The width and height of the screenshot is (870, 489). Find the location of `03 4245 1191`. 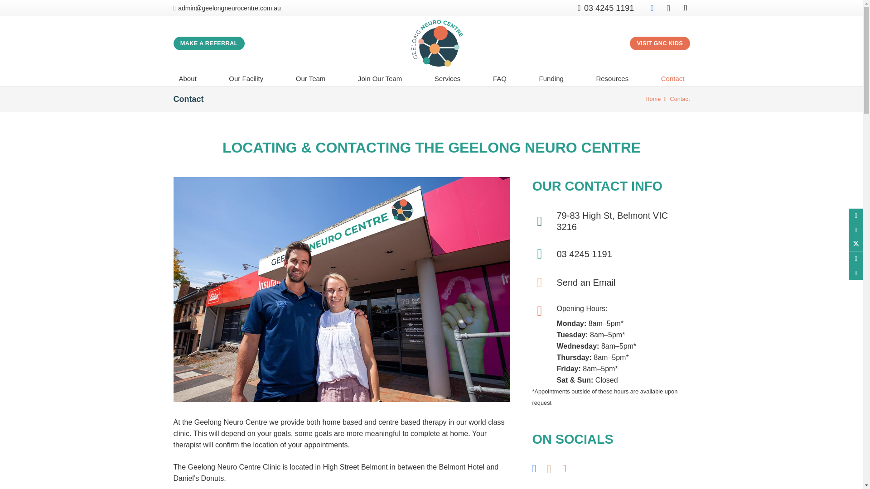

03 4245 1191 is located at coordinates (605, 8).